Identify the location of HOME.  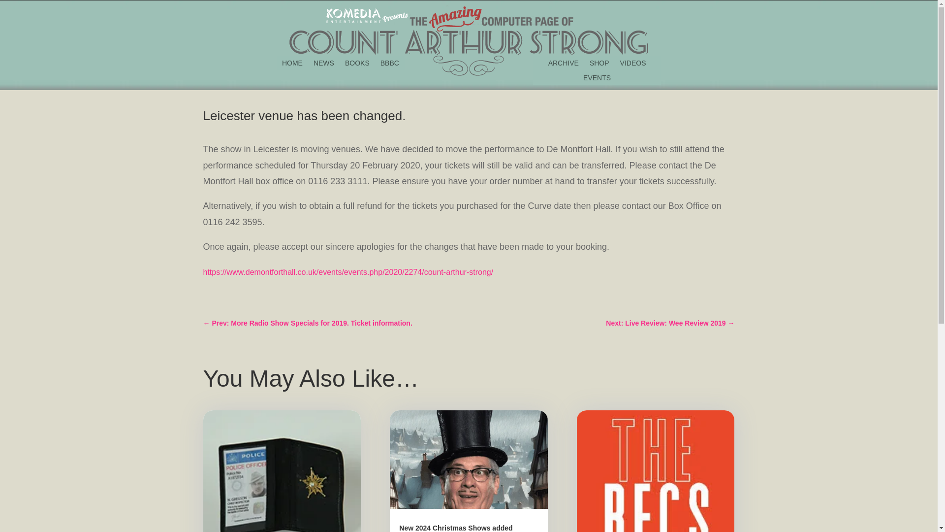
(292, 65).